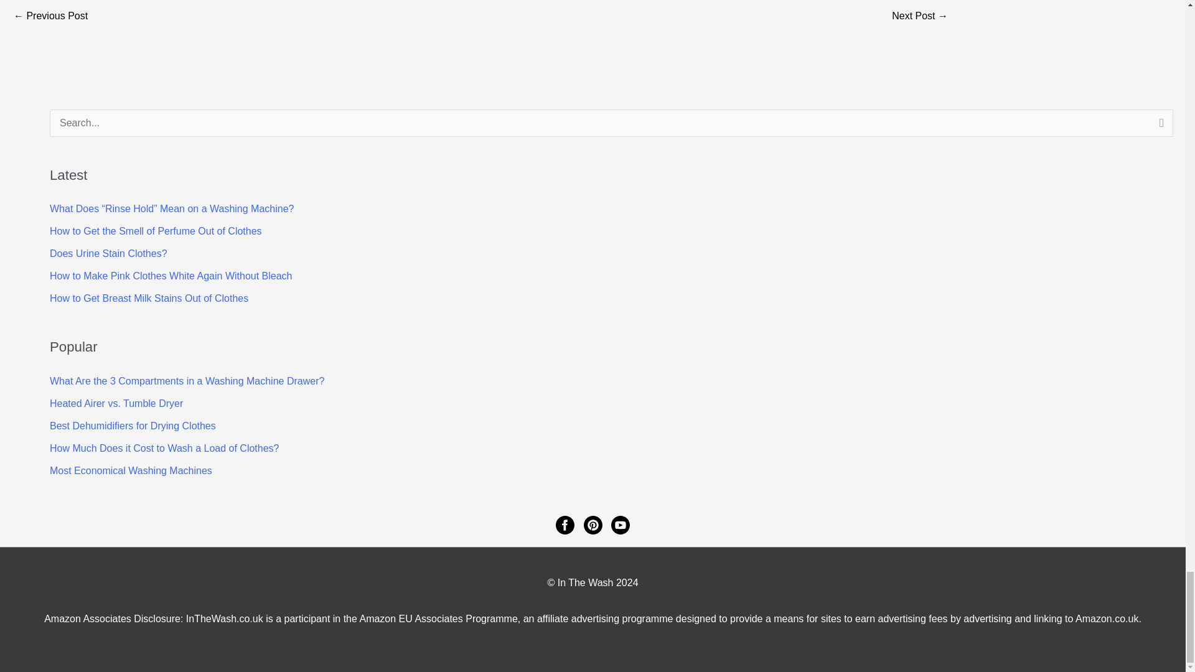 The image size is (1195, 672). What do you see at coordinates (156, 231) in the screenshot?
I see `How to Get the Smell of Perfume Out of Clothes` at bounding box center [156, 231].